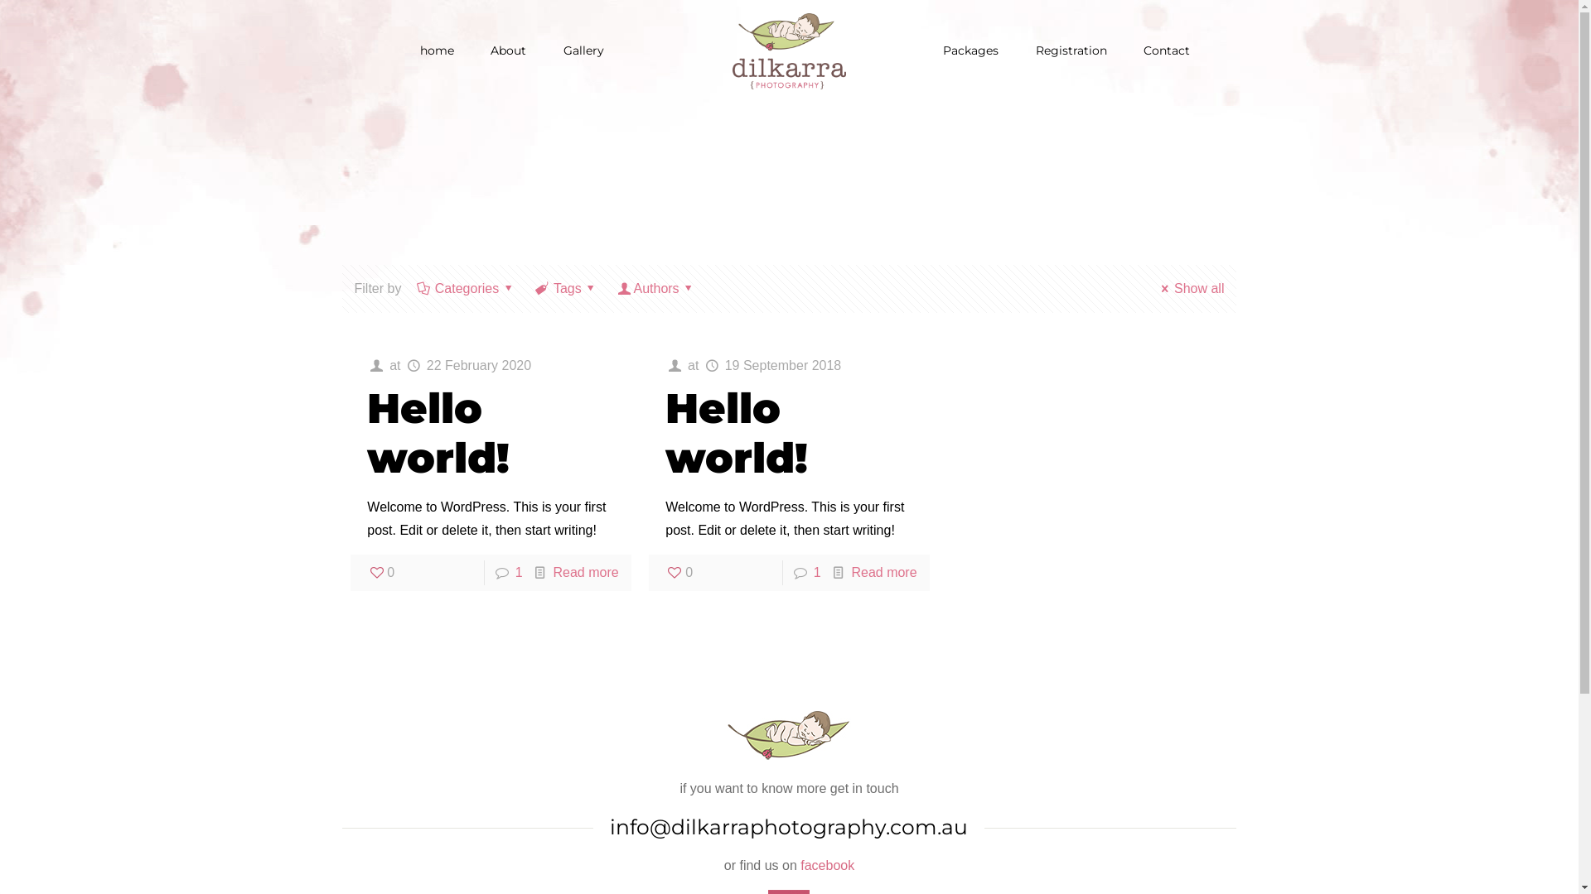 This screenshot has width=1591, height=894. I want to click on Show all, so click(1190, 288).